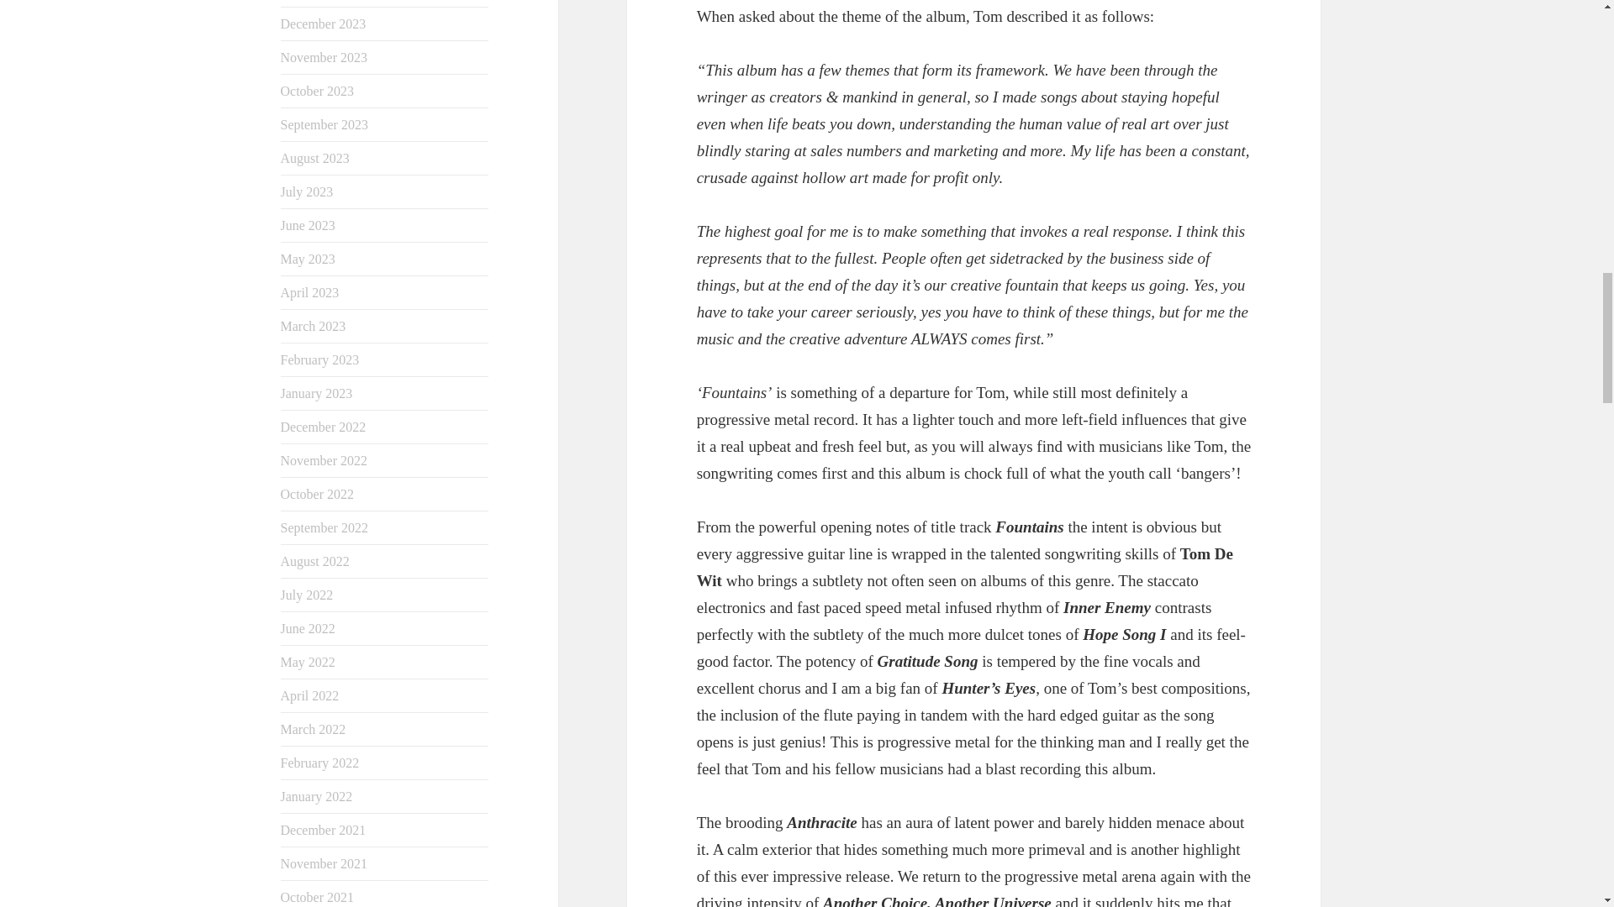 This screenshot has height=907, width=1614. What do you see at coordinates (318, 91) in the screenshot?
I see `October 2023` at bounding box center [318, 91].